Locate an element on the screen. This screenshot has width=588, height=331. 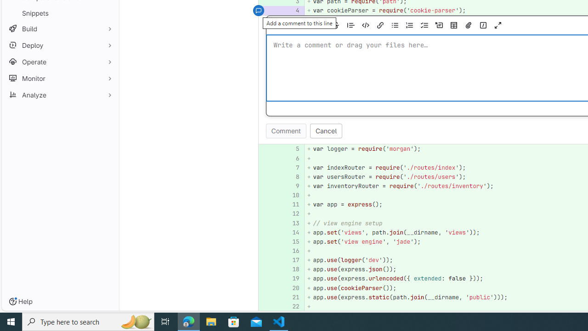
Cancel is located at coordinates (326, 131).